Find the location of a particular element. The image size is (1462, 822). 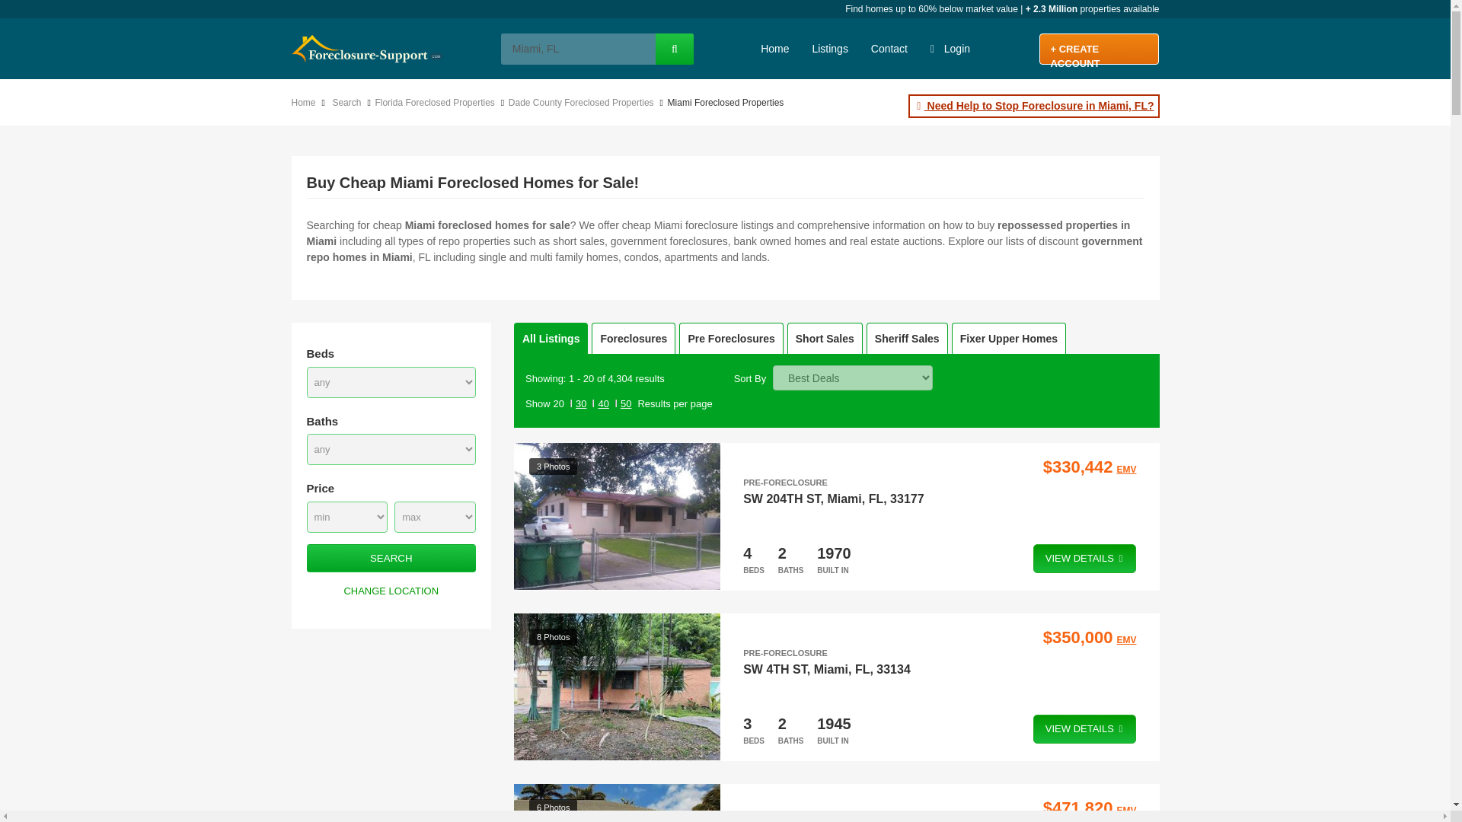

All Listings is located at coordinates (551, 338).